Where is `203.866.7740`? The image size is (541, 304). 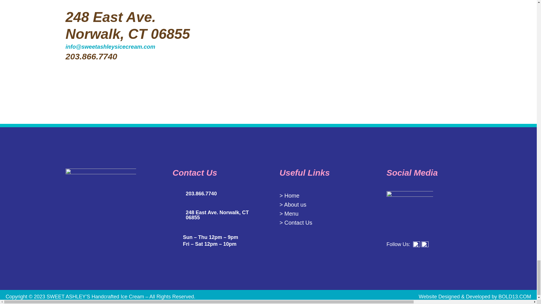 203.866.7740 is located at coordinates (91, 56).